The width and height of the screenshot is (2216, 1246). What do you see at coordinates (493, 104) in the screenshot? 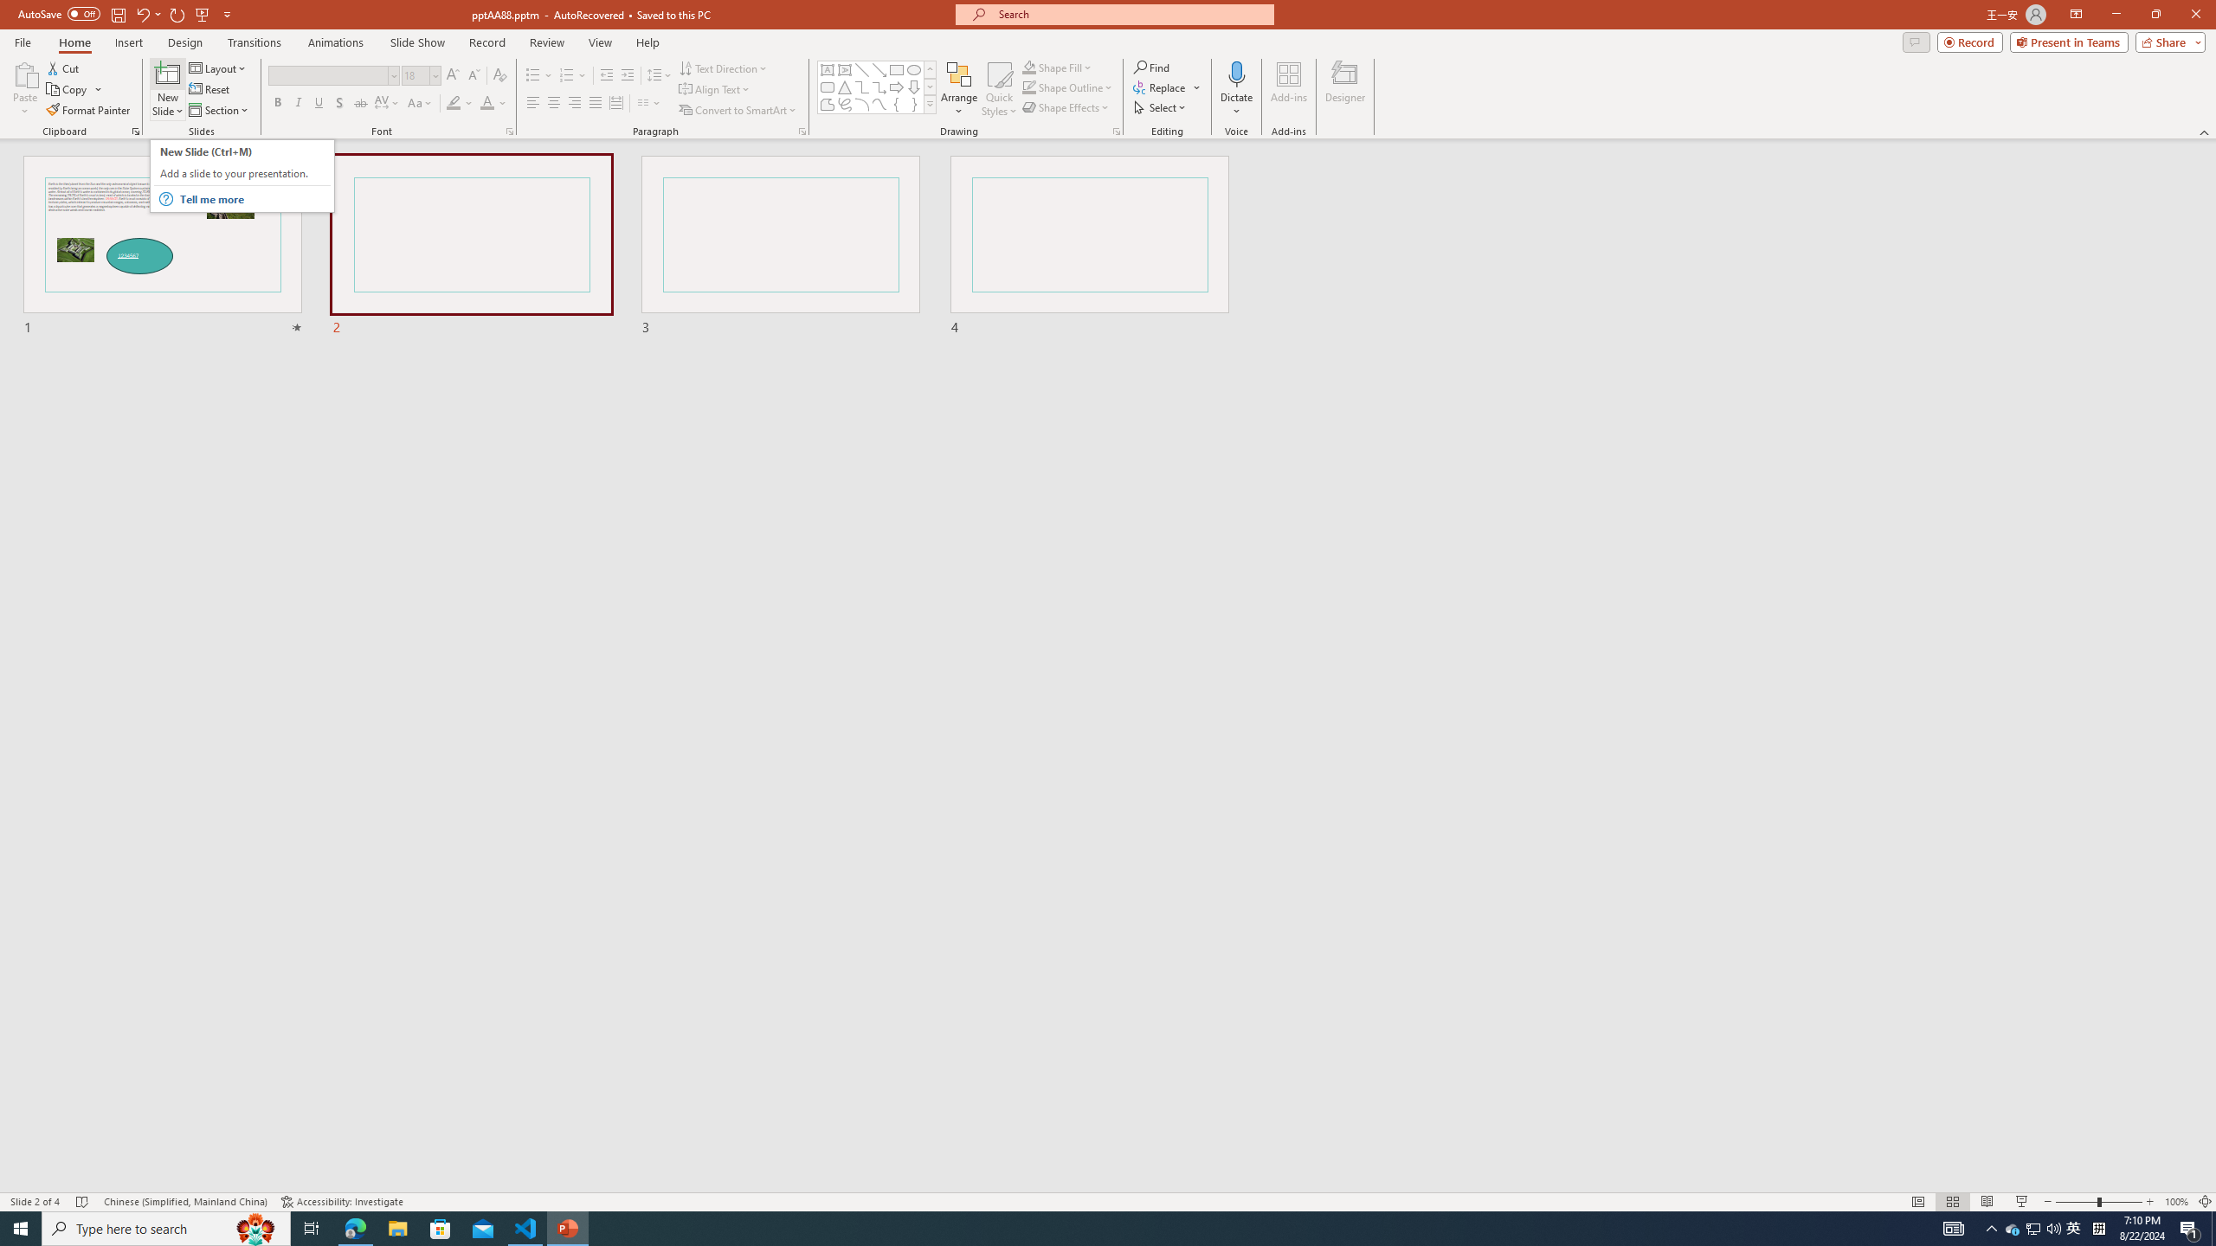
I see `Font Color` at bounding box center [493, 104].